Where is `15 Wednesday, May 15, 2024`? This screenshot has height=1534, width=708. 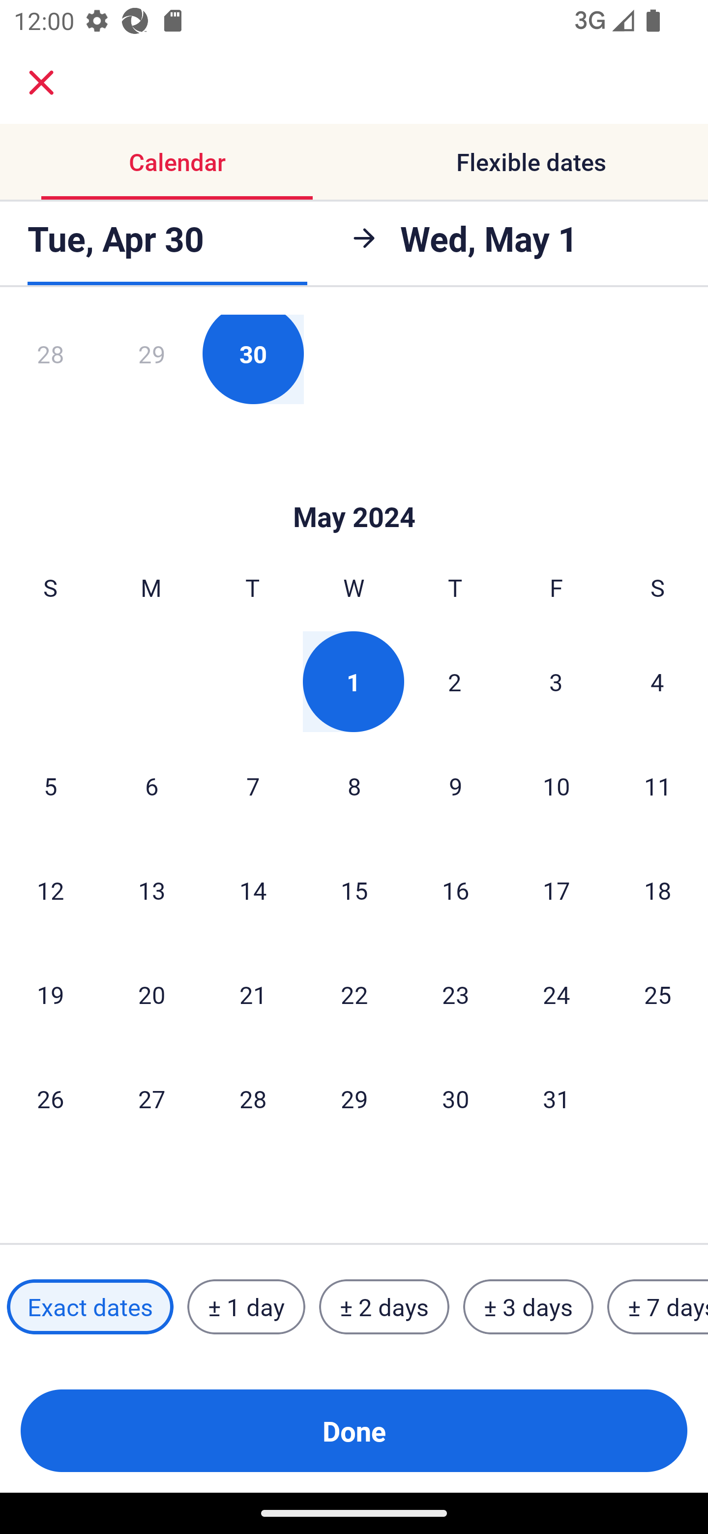
15 Wednesday, May 15, 2024 is located at coordinates (354, 889).